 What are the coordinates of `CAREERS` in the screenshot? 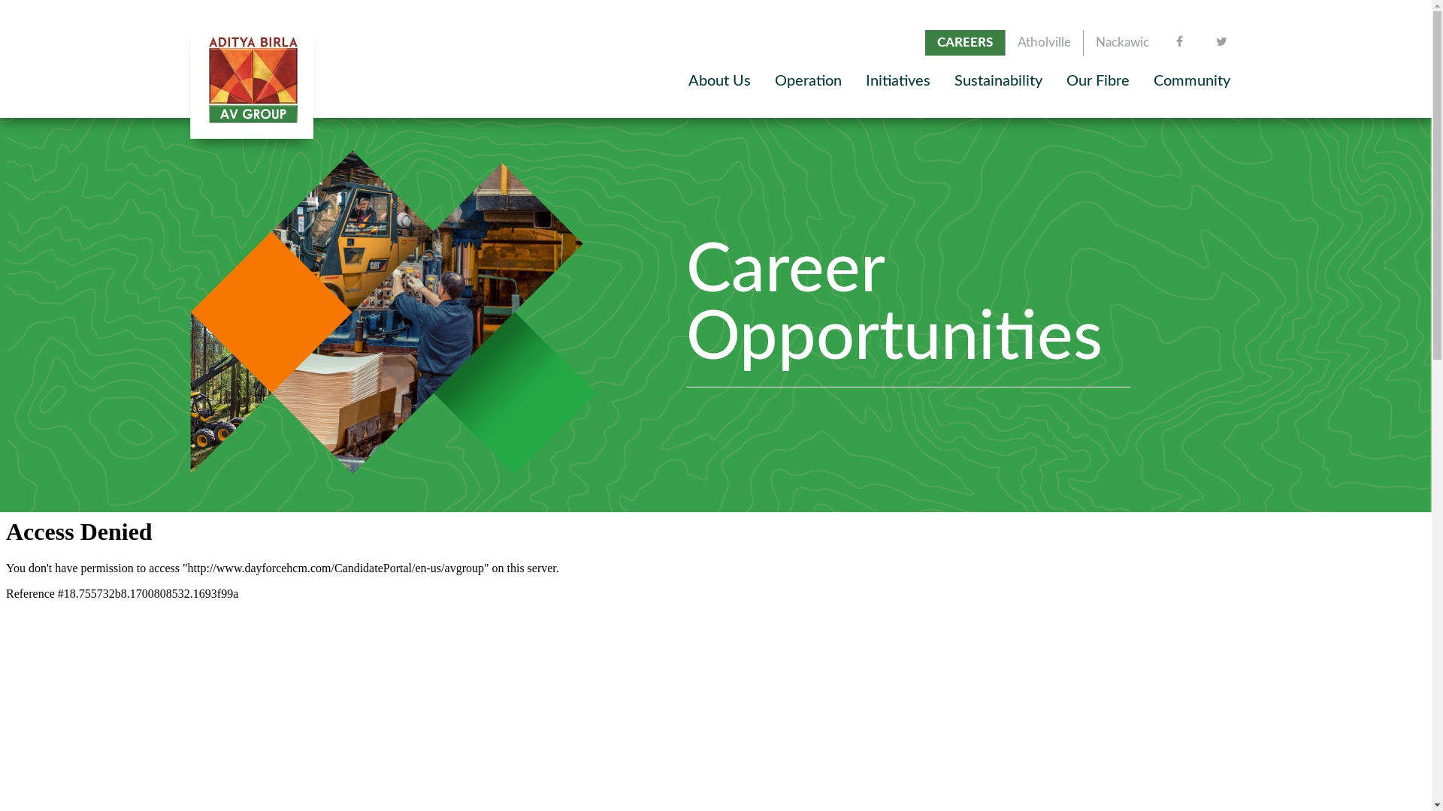 It's located at (964, 43).